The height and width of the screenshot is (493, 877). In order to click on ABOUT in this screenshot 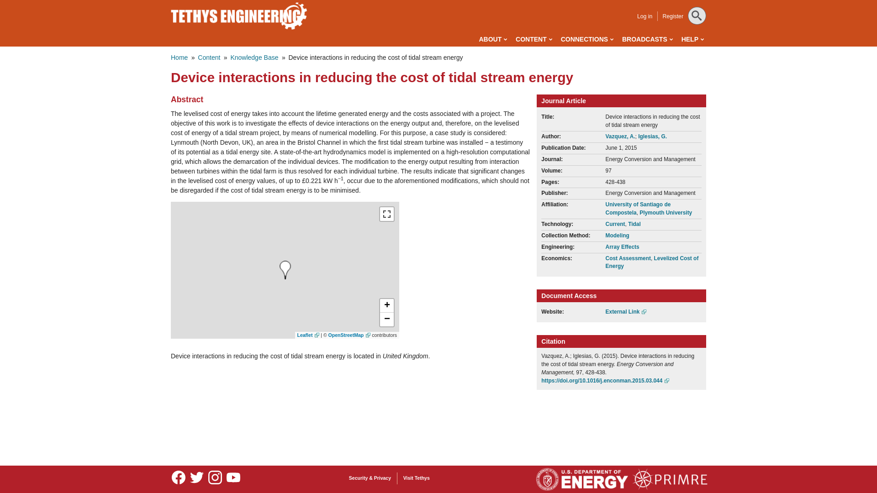, I will do `click(492, 39)`.